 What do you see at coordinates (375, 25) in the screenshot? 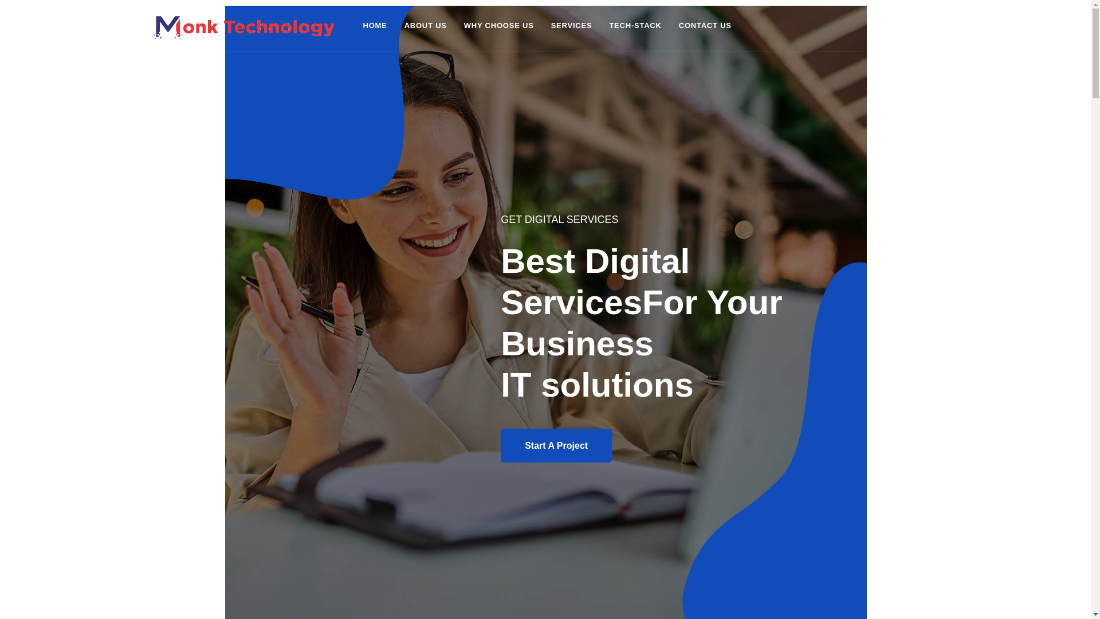
I see `Home` at bounding box center [375, 25].